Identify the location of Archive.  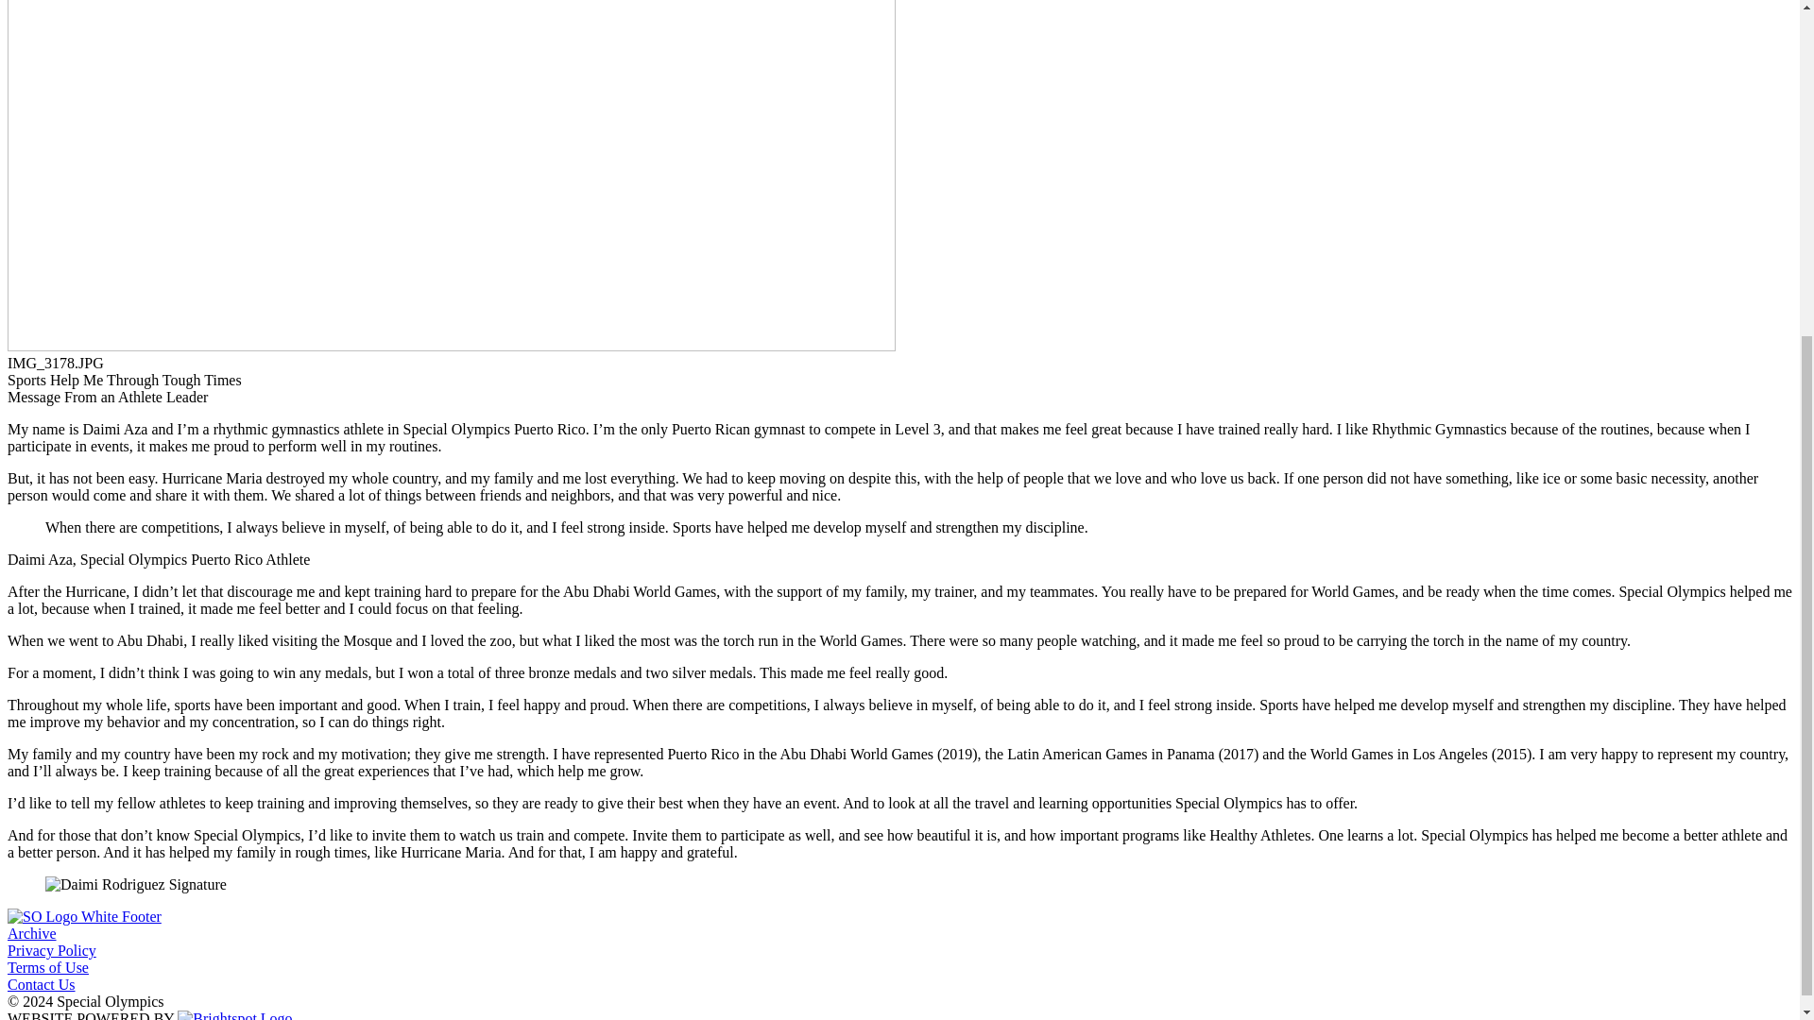
(31, 933).